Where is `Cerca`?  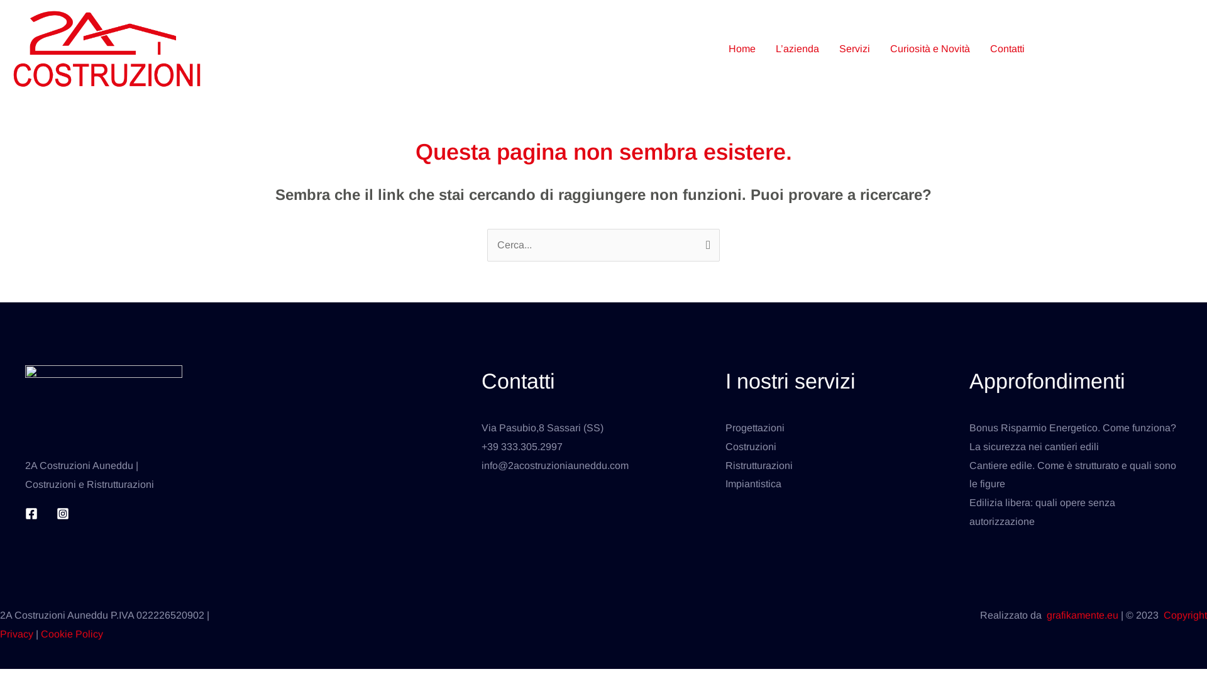 Cerca is located at coordinates (705, 242).